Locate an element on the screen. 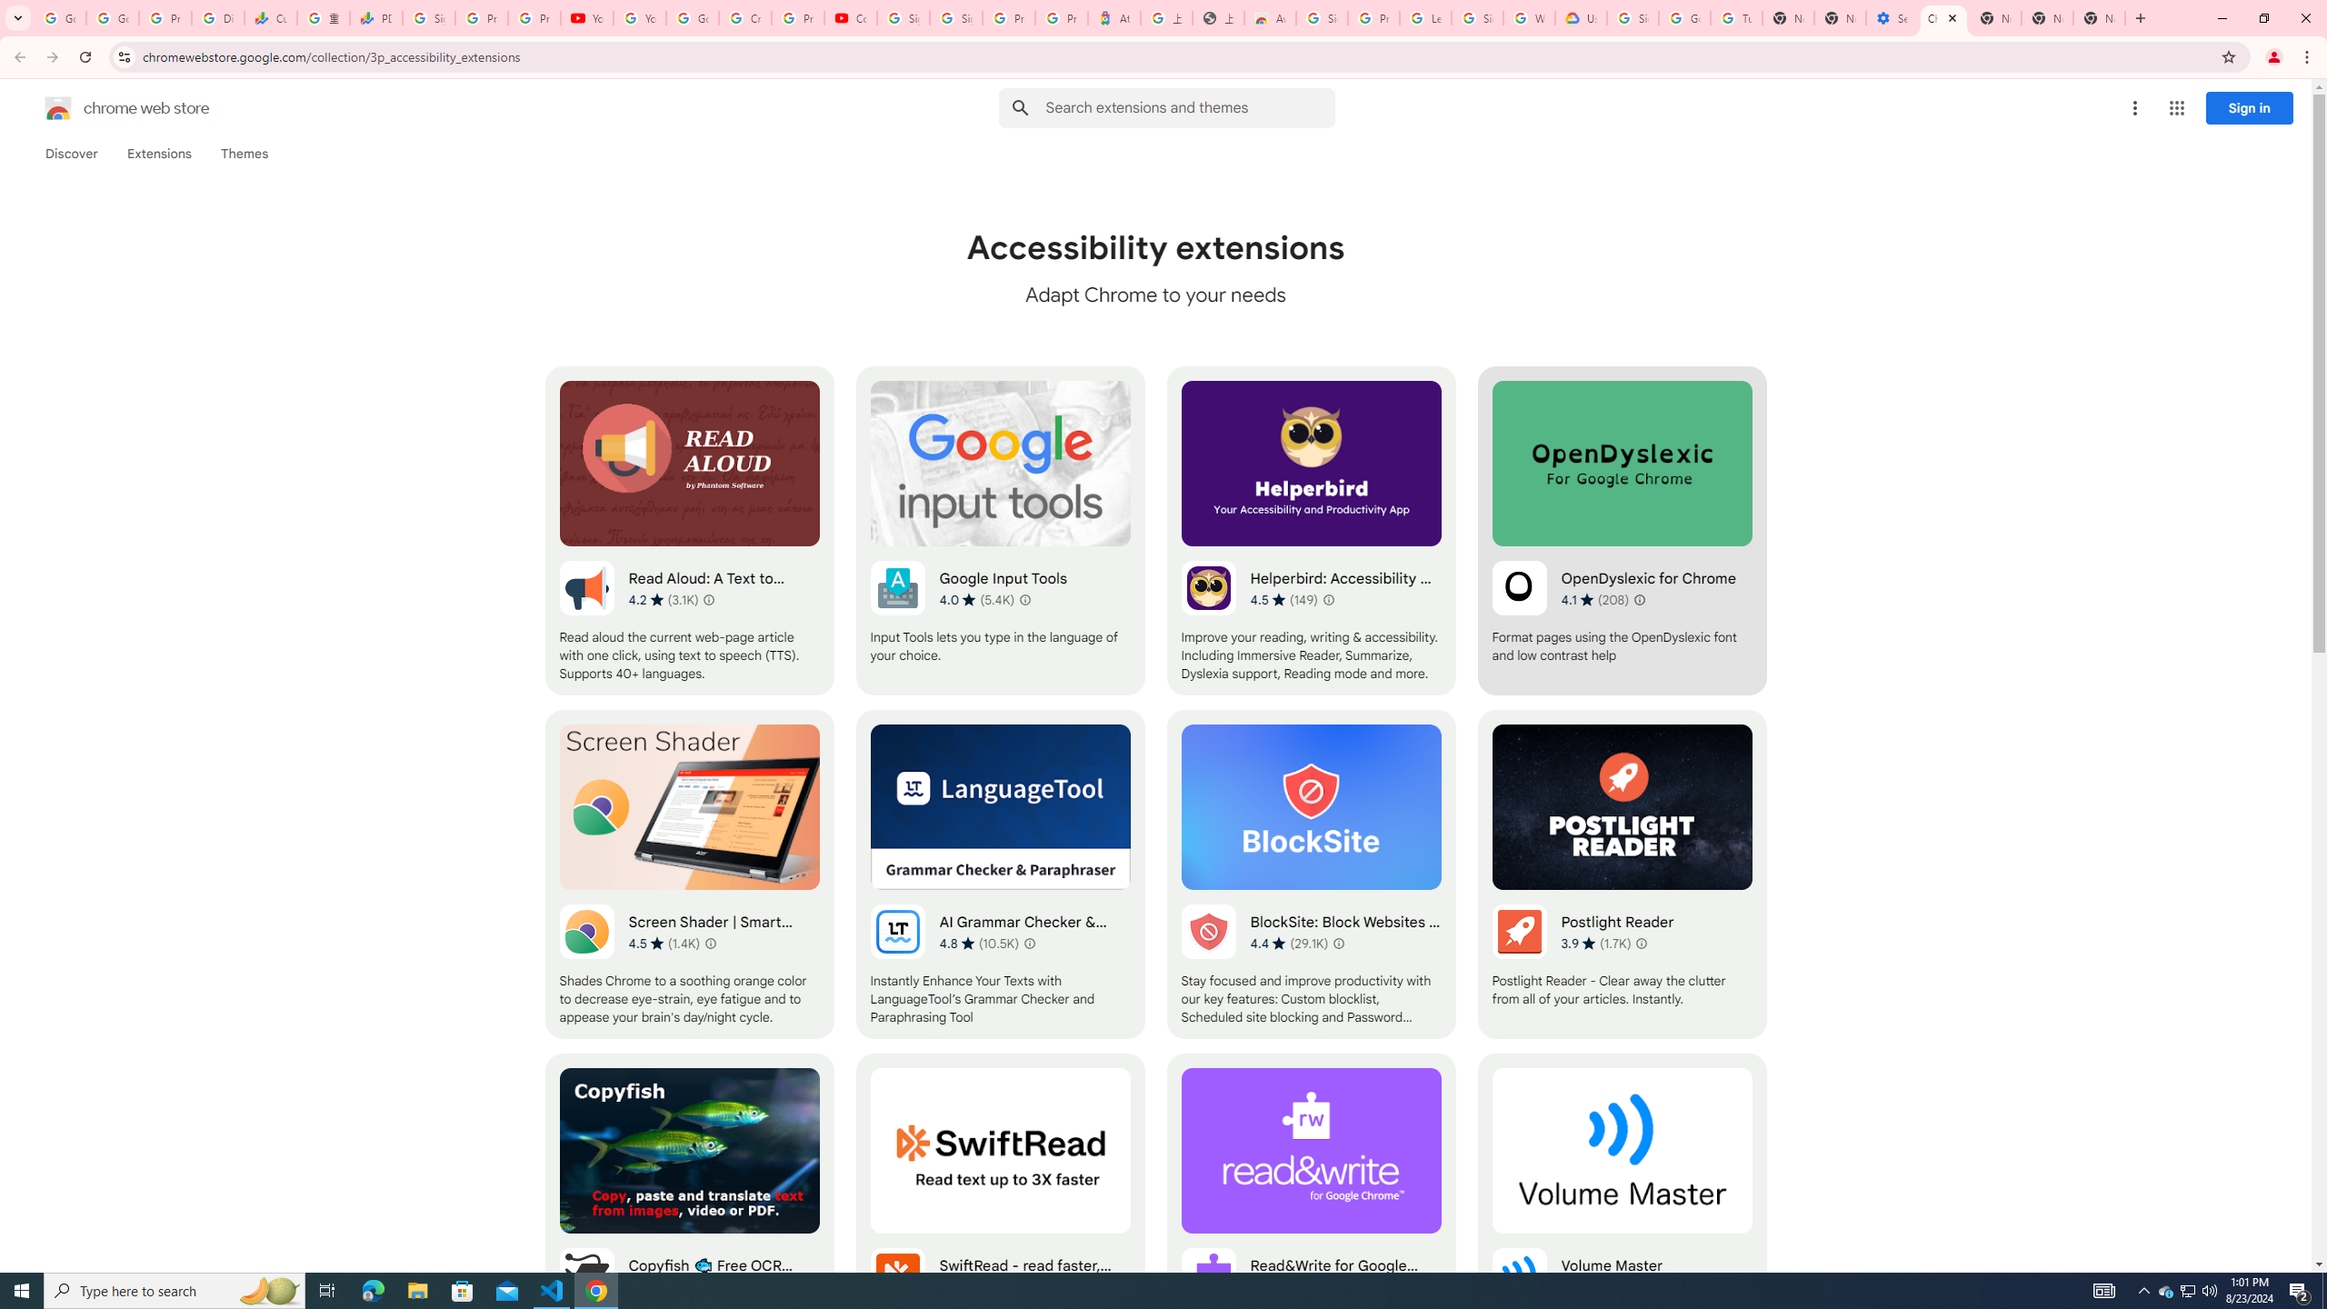  Average rating 4.1 out of 5 stars. 208 ratings. is located at coordinates (1594, 600).